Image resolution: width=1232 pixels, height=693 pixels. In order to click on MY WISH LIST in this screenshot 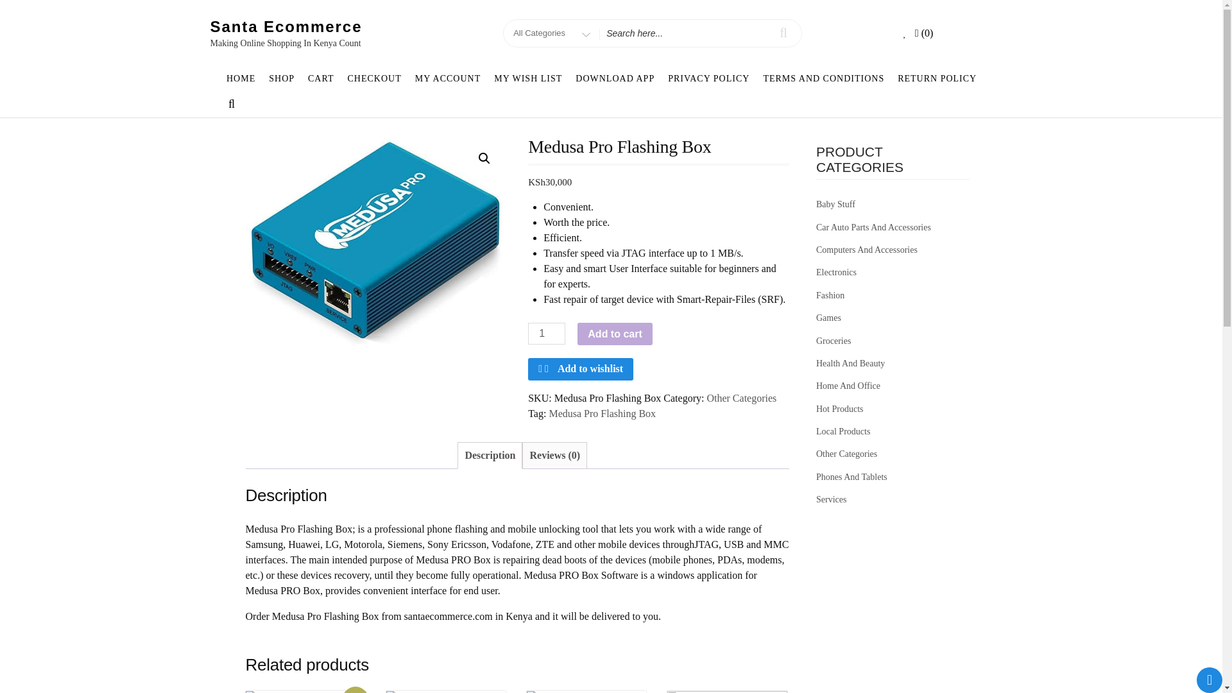, I will do `click(615, 78)`.